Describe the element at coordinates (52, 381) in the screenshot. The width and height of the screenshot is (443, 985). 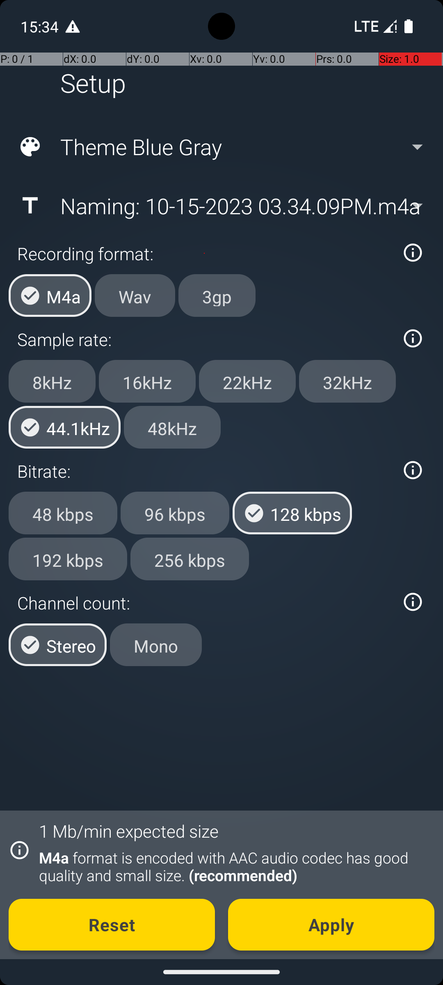
I see `8kHz` at that location.